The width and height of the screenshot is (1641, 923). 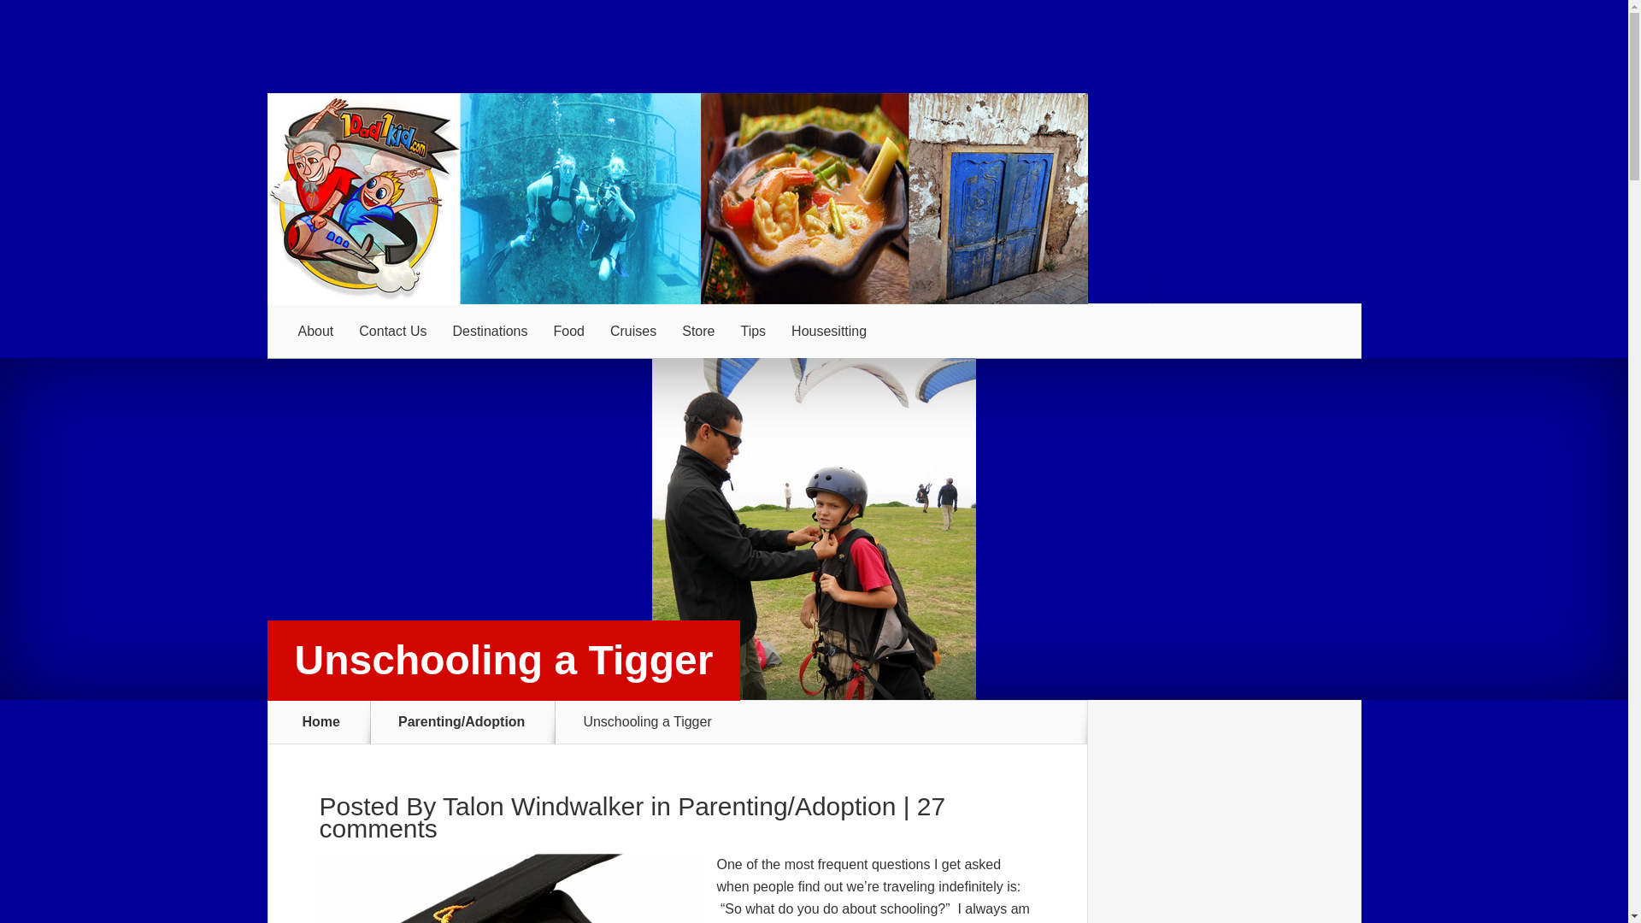 What do you see at coordinates (489, 332) in the screenshot?
I see `Destinations` at bounding box center [489, 332].